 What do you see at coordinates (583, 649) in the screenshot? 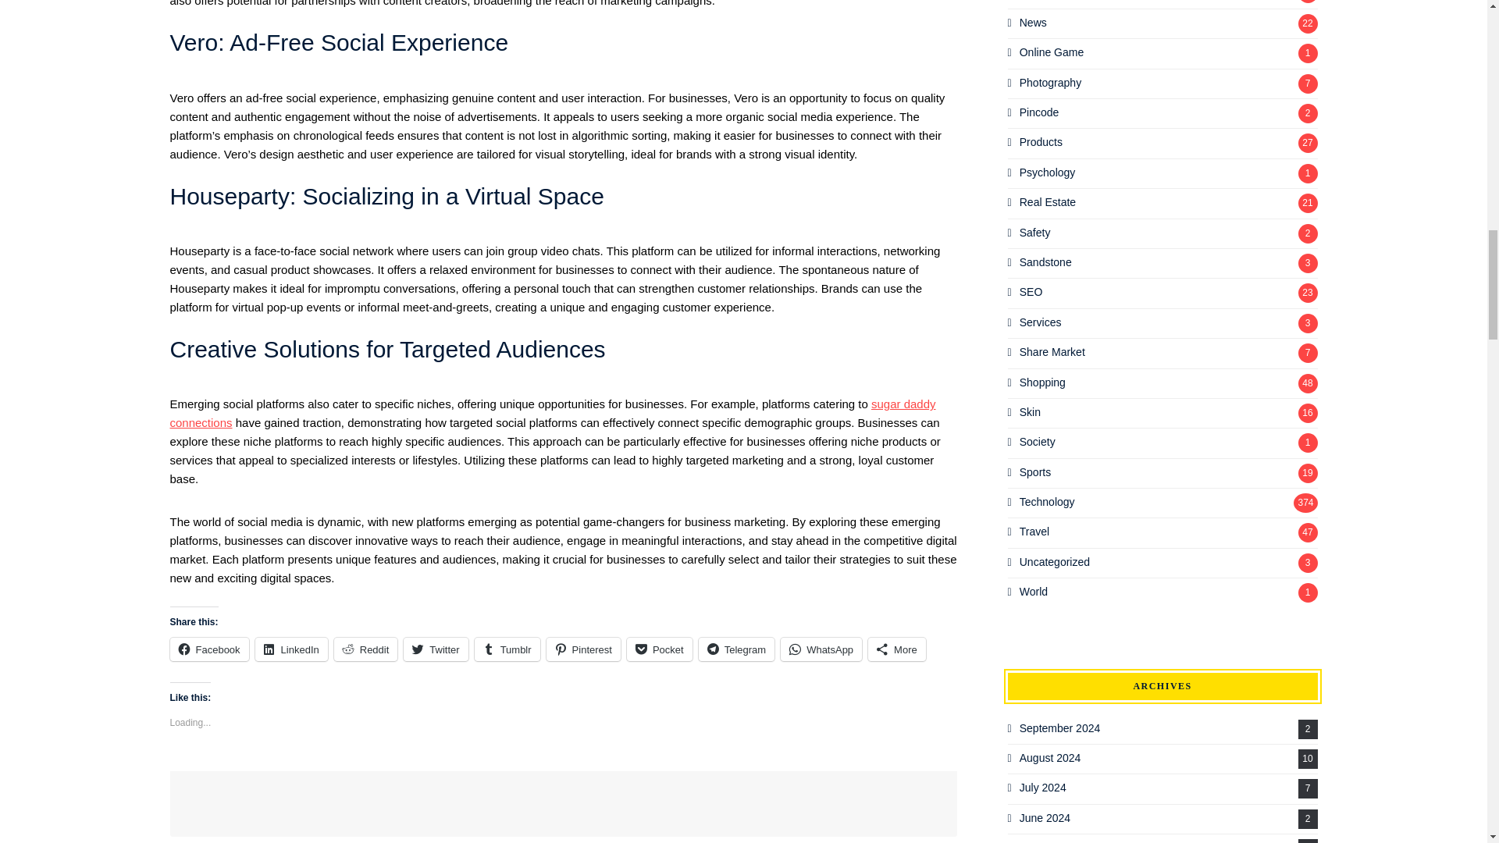
I see `Click to share on Pinterest` at bounding box center [583, 649].